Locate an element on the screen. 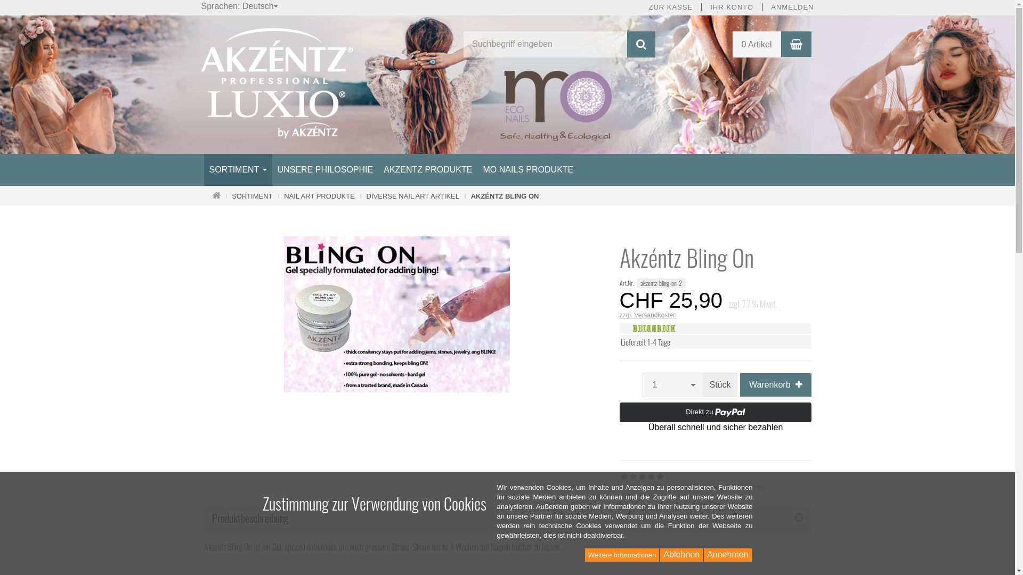  Ablehnen is located at coordinates (681, 555).